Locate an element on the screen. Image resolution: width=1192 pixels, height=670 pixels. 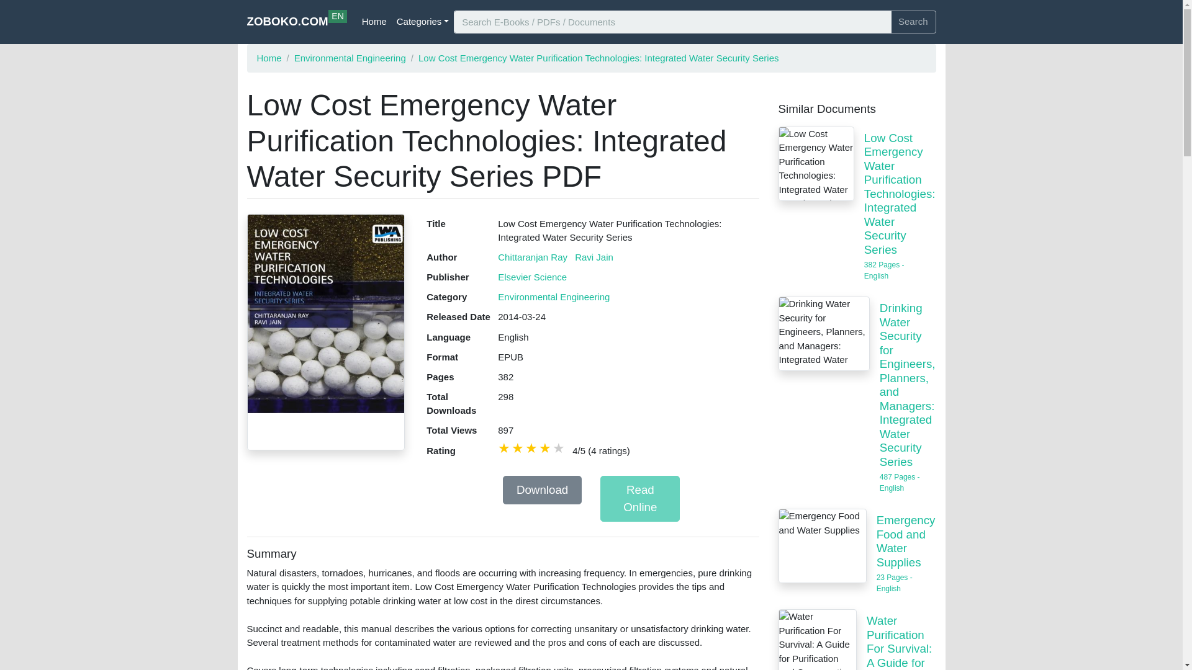
Emergency Food and Water Supplies is located at coordinates (822, 545).